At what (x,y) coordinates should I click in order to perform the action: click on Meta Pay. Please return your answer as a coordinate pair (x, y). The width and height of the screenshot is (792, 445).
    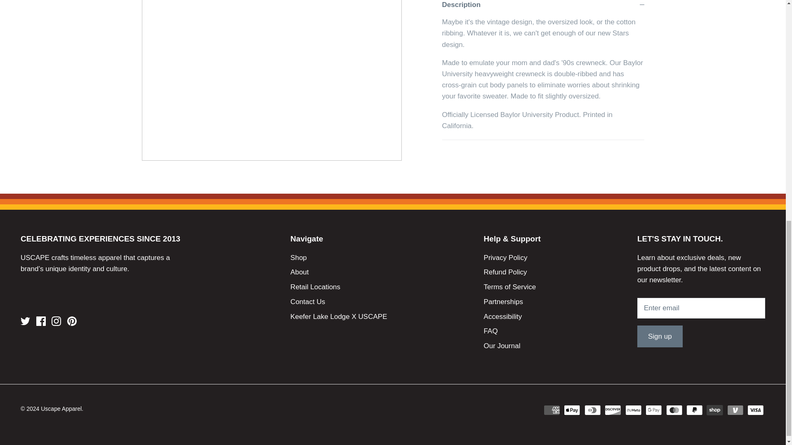
    Looking at the image, I should click on (634, 410).